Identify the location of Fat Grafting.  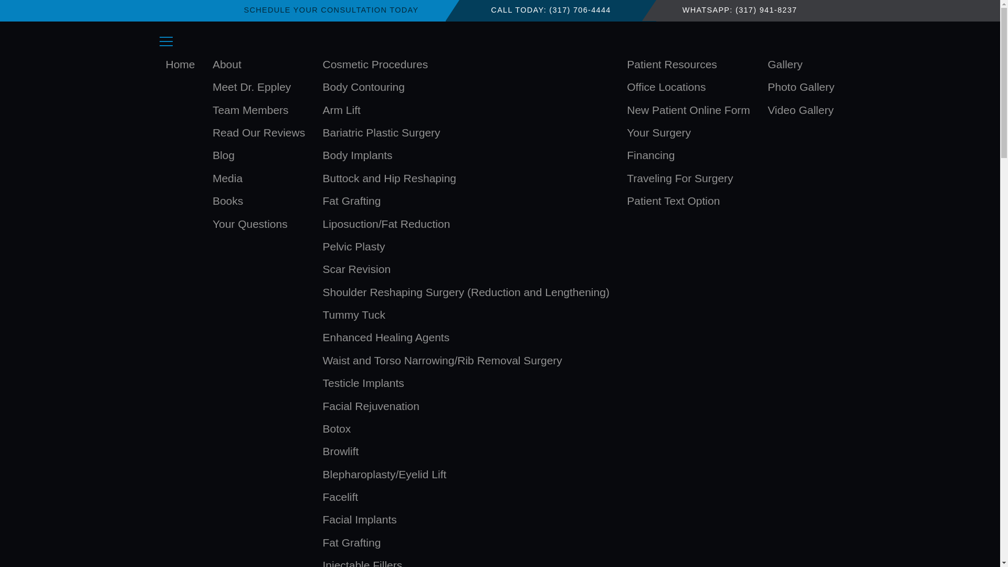
(352, 542).